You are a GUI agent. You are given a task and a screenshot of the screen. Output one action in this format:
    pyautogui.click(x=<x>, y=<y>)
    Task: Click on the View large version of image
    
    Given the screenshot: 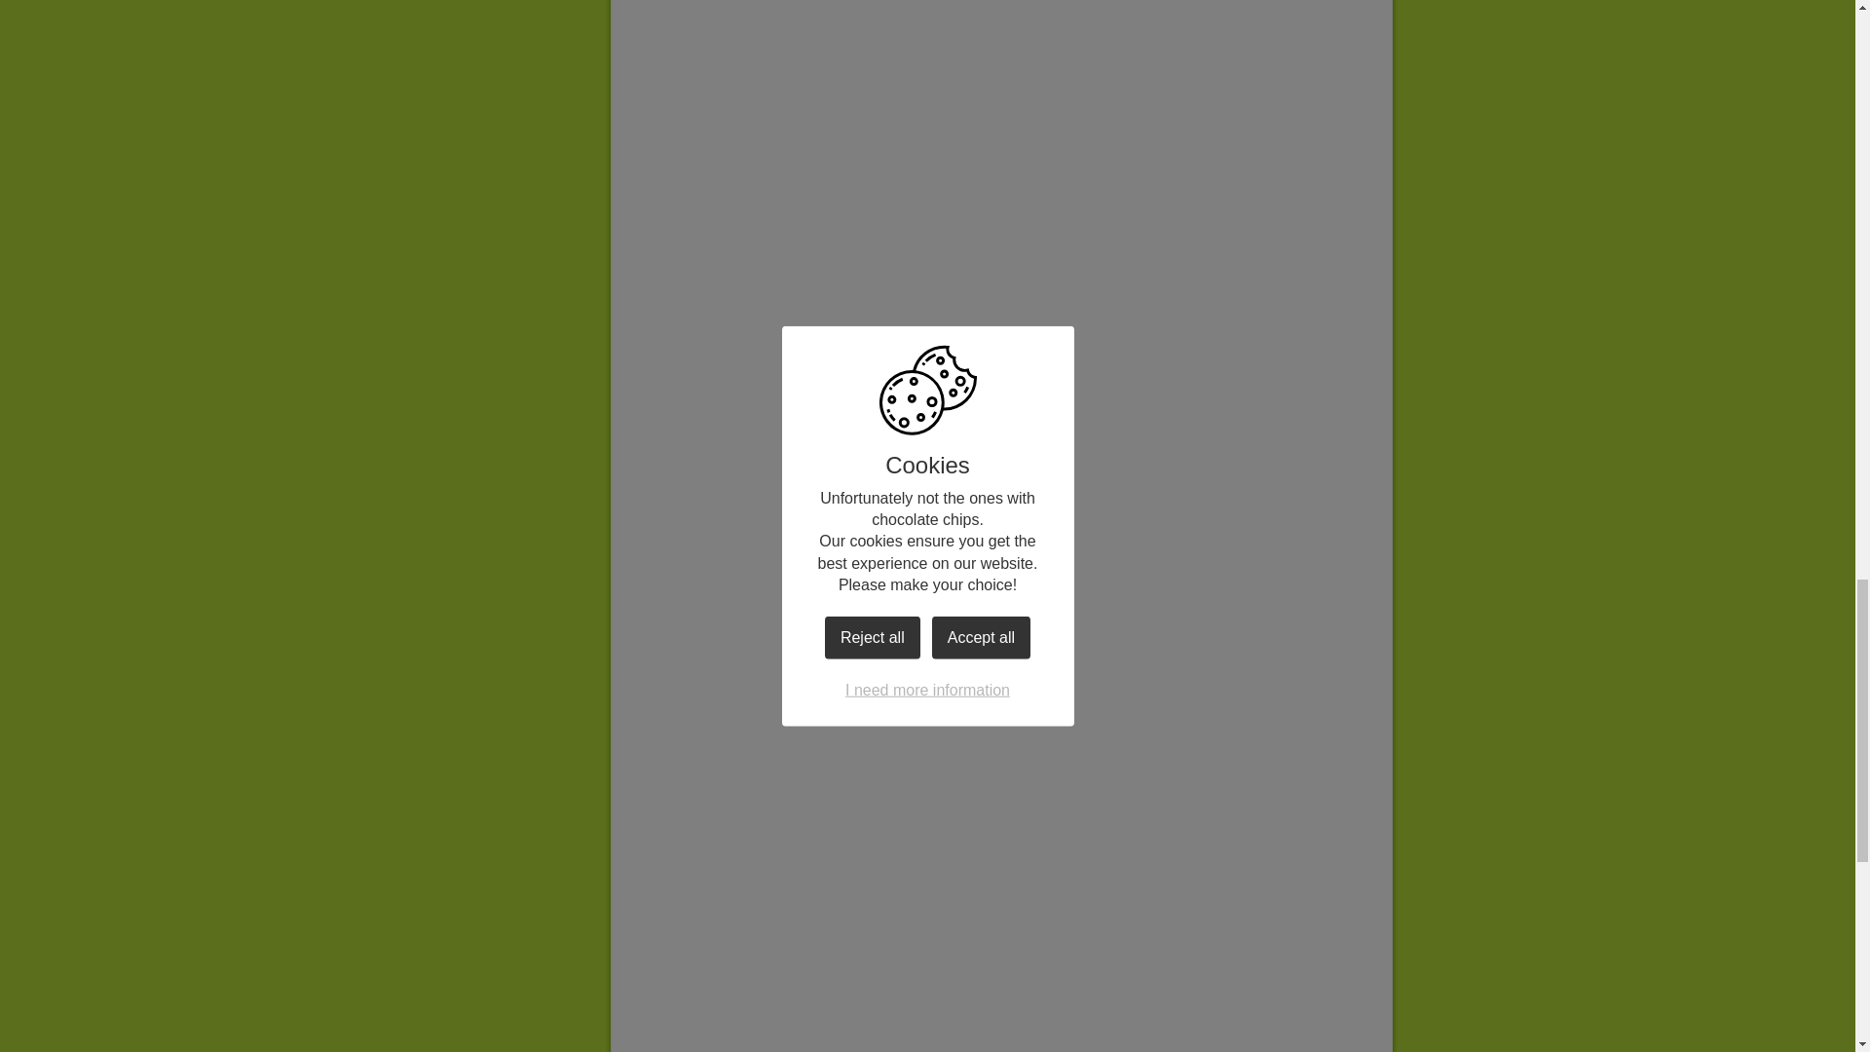 What is the action you would take?
    pyautogui.click(x=1182, y=437)
    